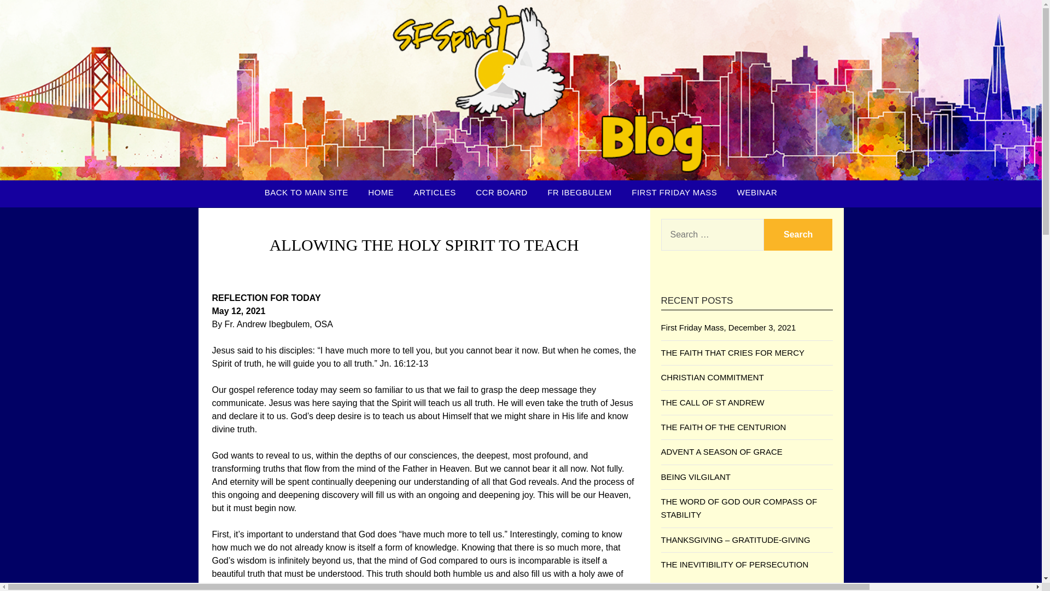 This screenshot has height=591, width=1050. Describe the element at coordinates (502, 193) in the screenshot. I see `CCR BOARD` at that location.